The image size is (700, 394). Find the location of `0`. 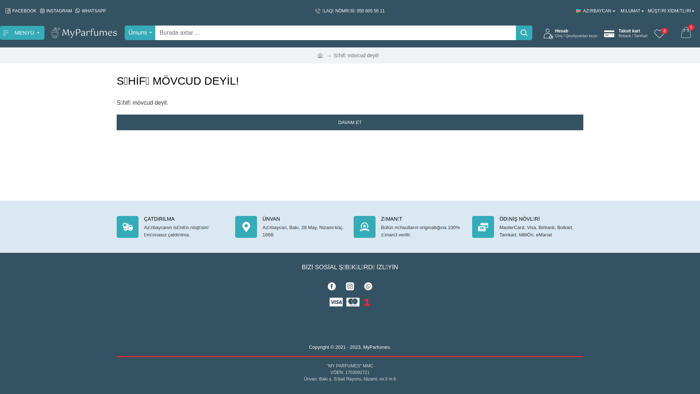

0 is located at coordinates (662, 33).